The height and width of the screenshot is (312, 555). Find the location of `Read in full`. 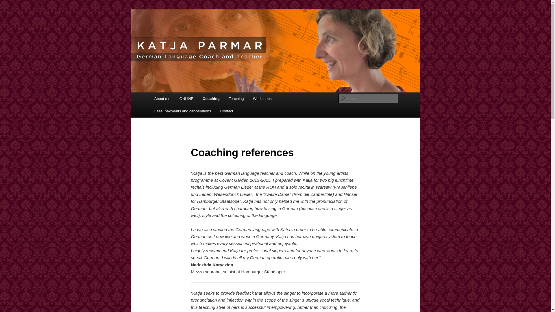

Read in full is located at coordinates (218, 312).